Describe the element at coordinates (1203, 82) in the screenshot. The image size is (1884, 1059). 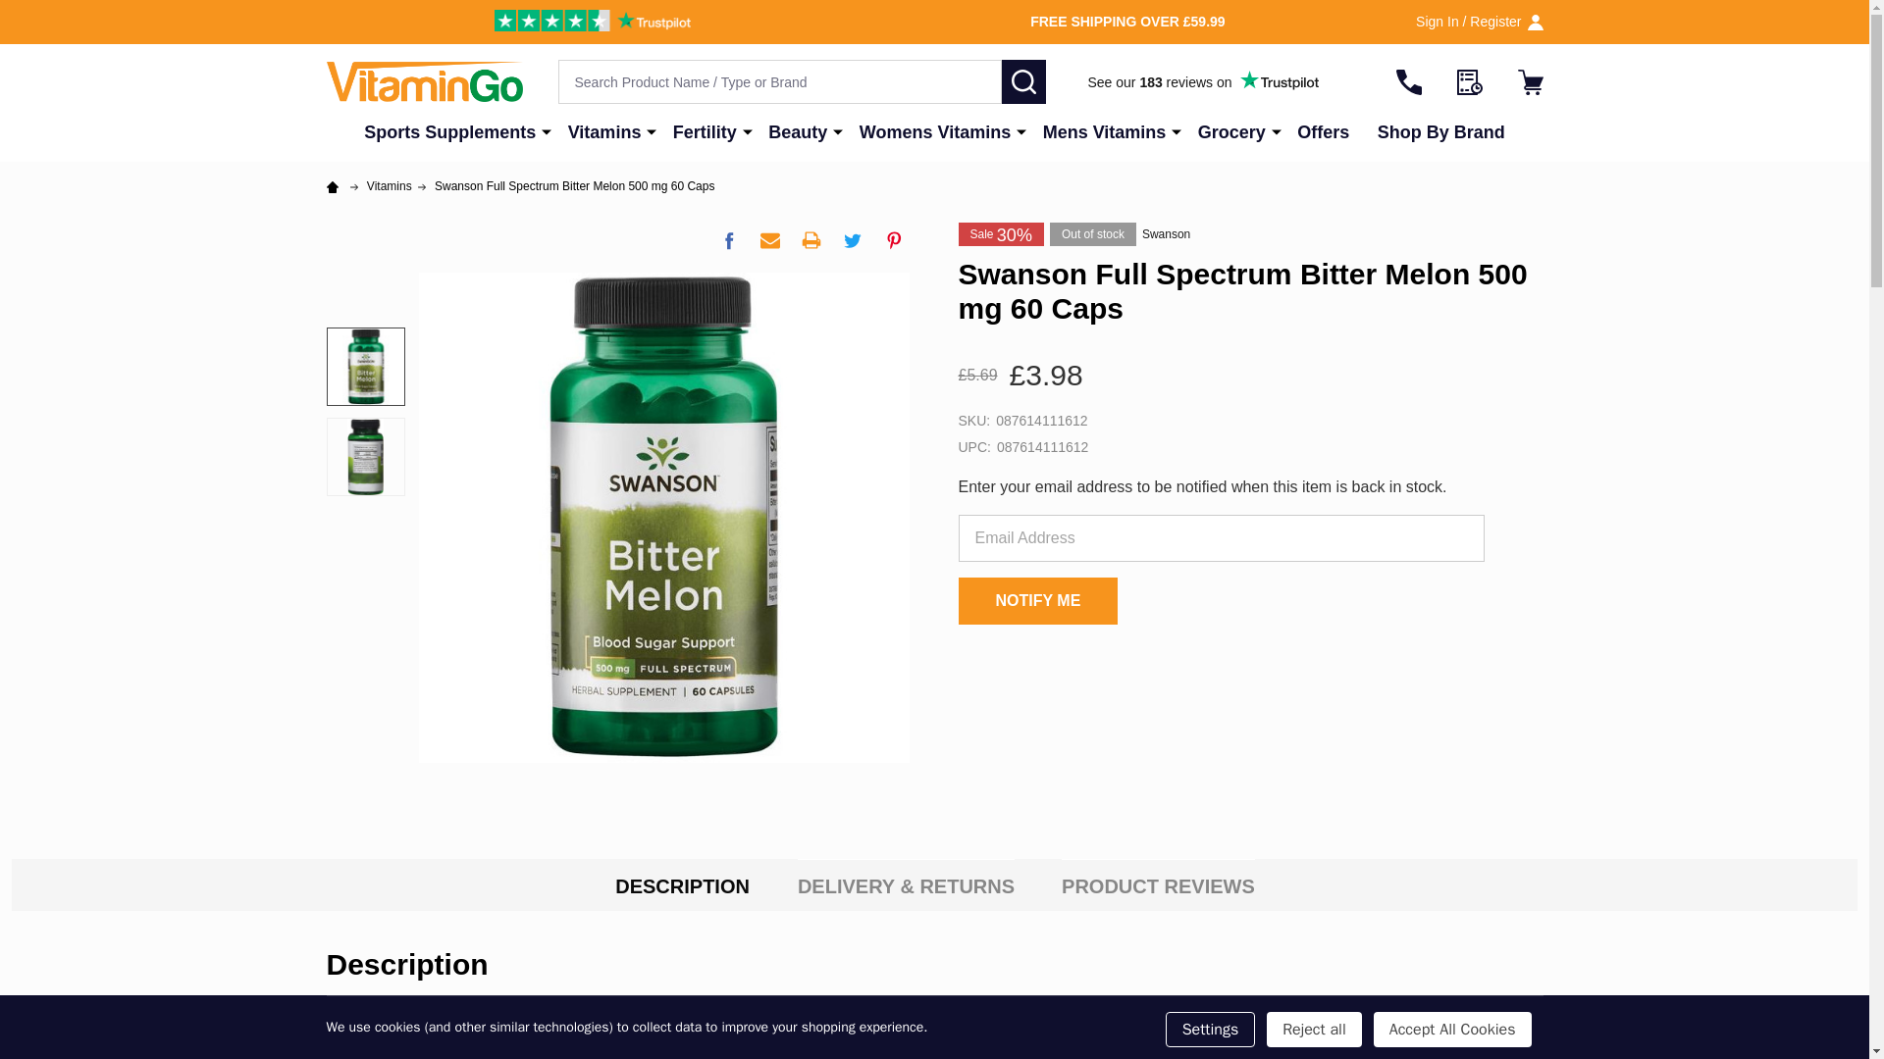
I see `Customer reviews powered by Trustpilot` at that location.